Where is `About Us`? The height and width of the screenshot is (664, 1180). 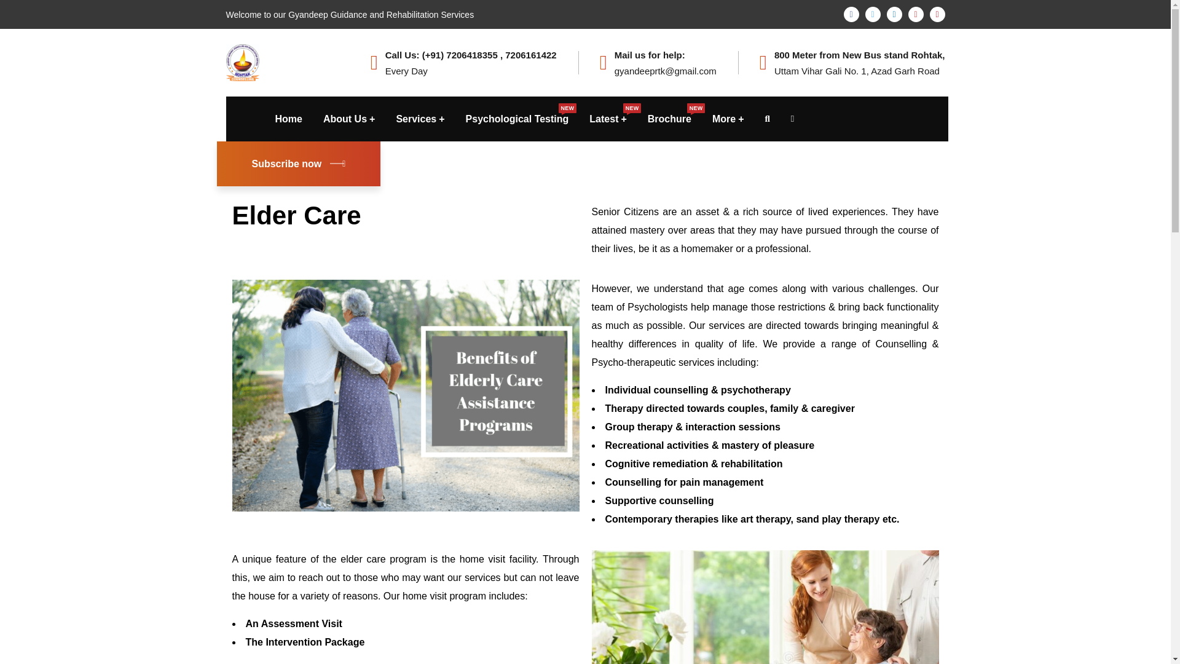 About Us is located at coordinates (243, 61).